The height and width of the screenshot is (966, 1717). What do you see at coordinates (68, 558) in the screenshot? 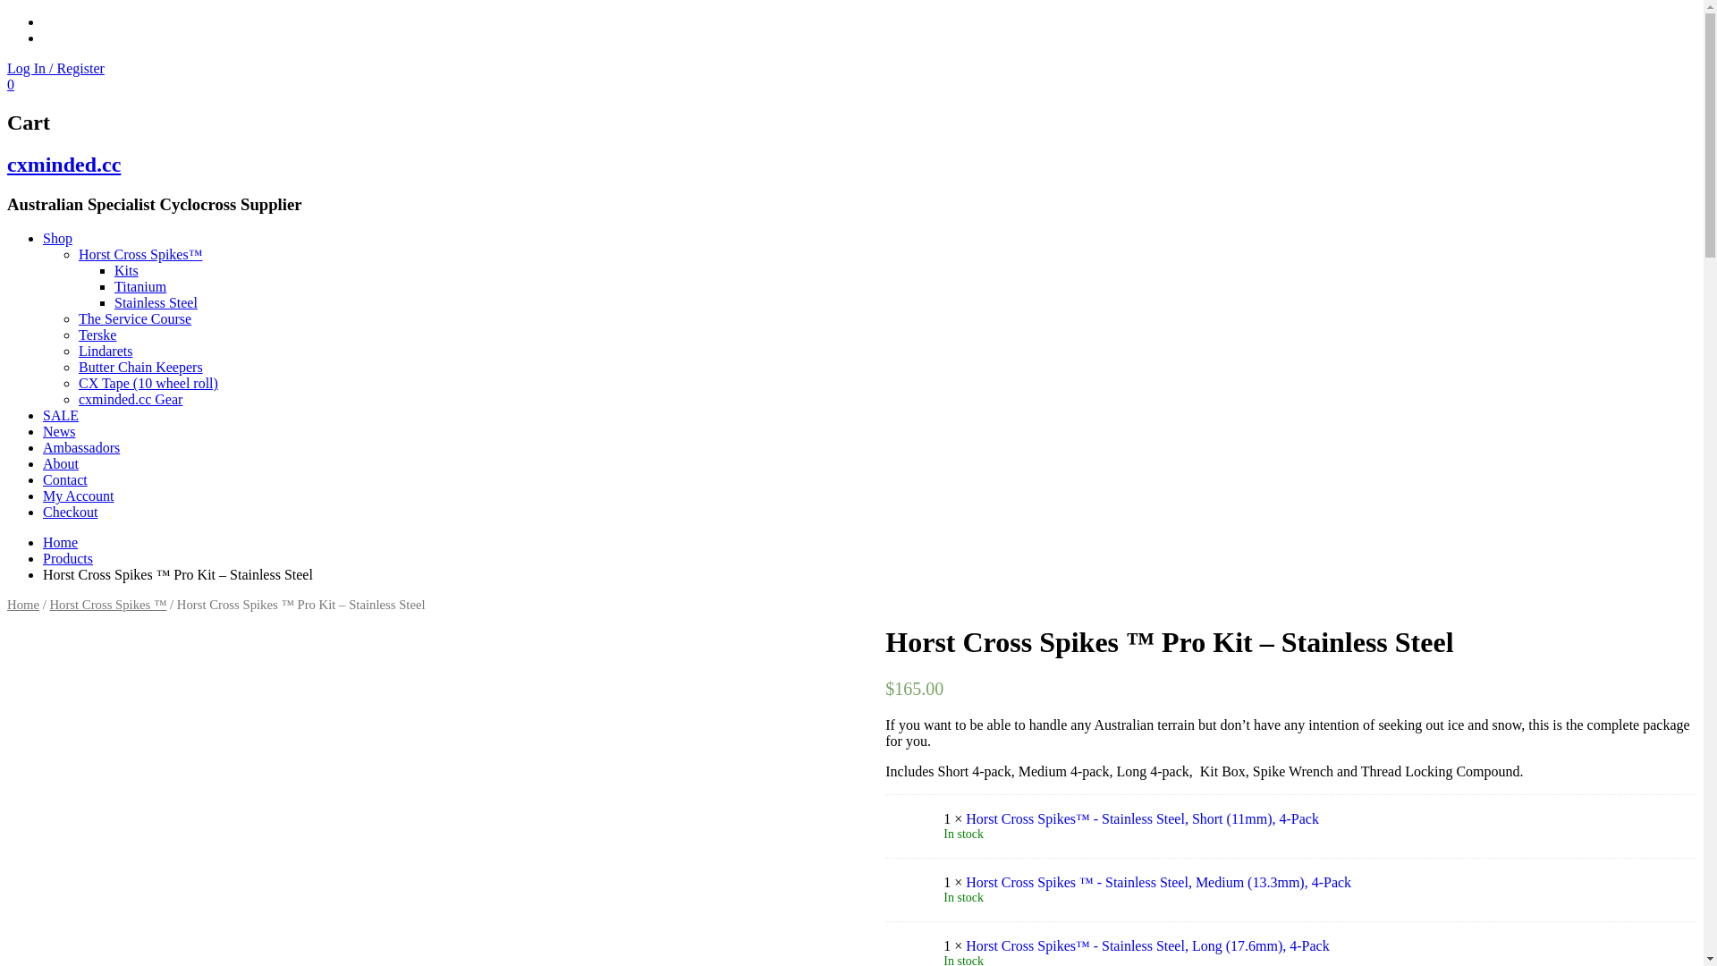
I see `Products` at bounding box center [68, 558].